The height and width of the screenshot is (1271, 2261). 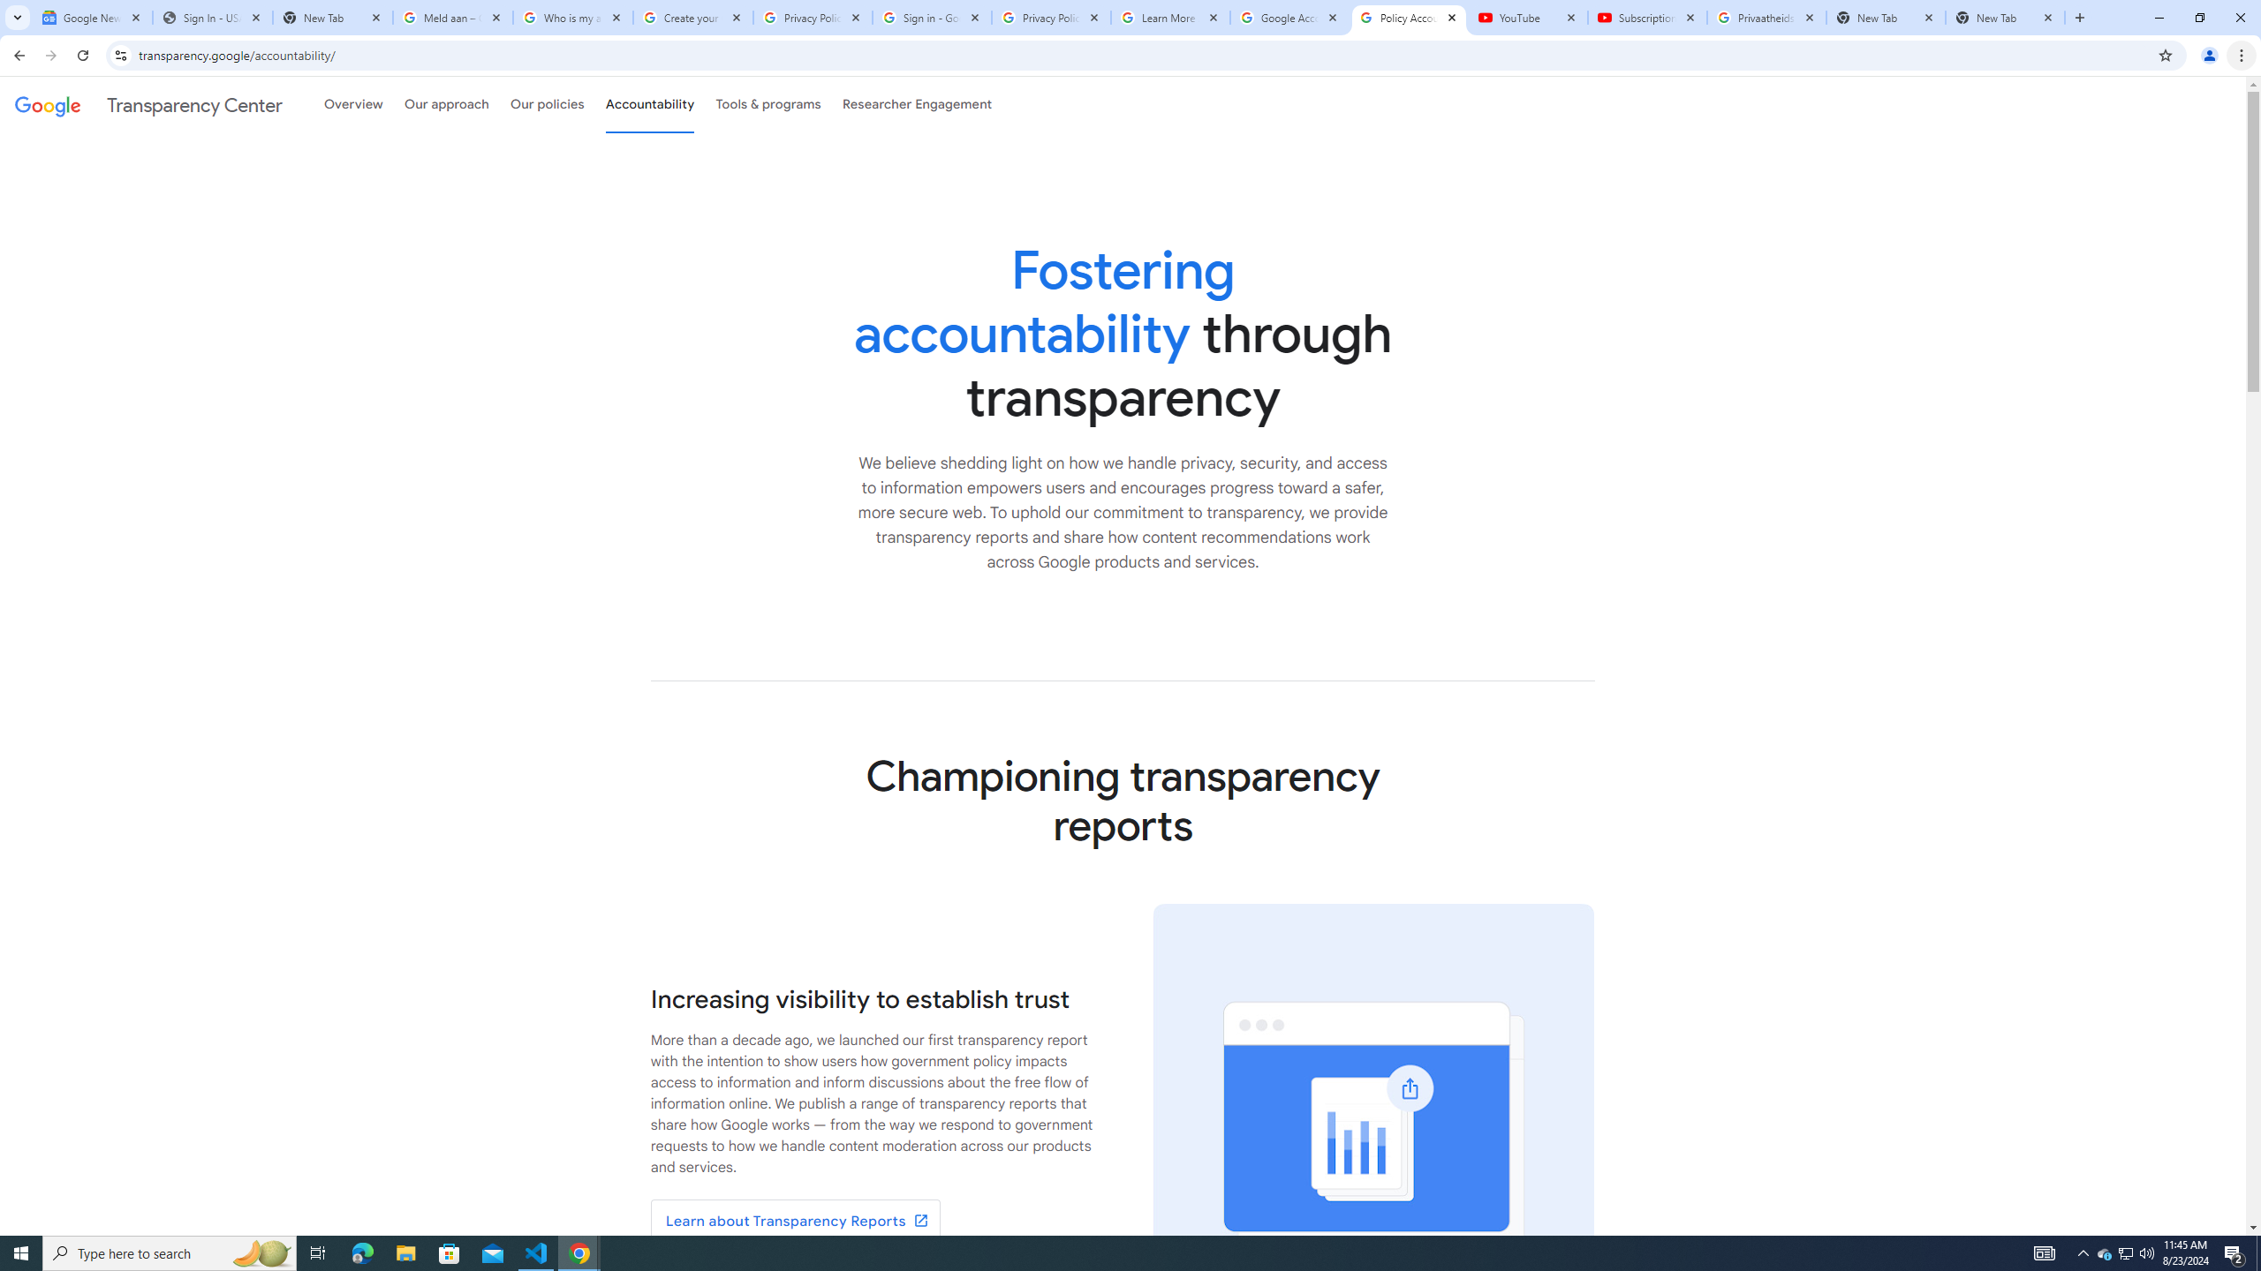 What do you see at coordinates (148, 104) in the screenshot?
I see `Transparency Center` at bounding box center [148, 104].